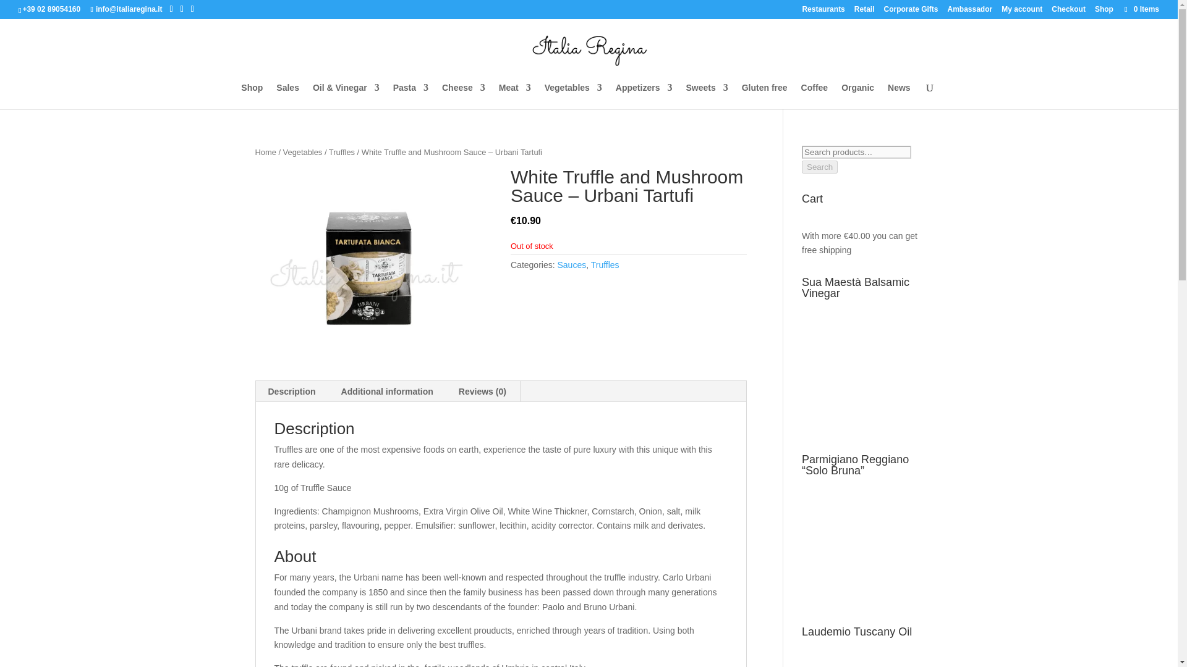 This screenshot has height=667, width=1187. I want to click on Cheese, so click(464, 96).